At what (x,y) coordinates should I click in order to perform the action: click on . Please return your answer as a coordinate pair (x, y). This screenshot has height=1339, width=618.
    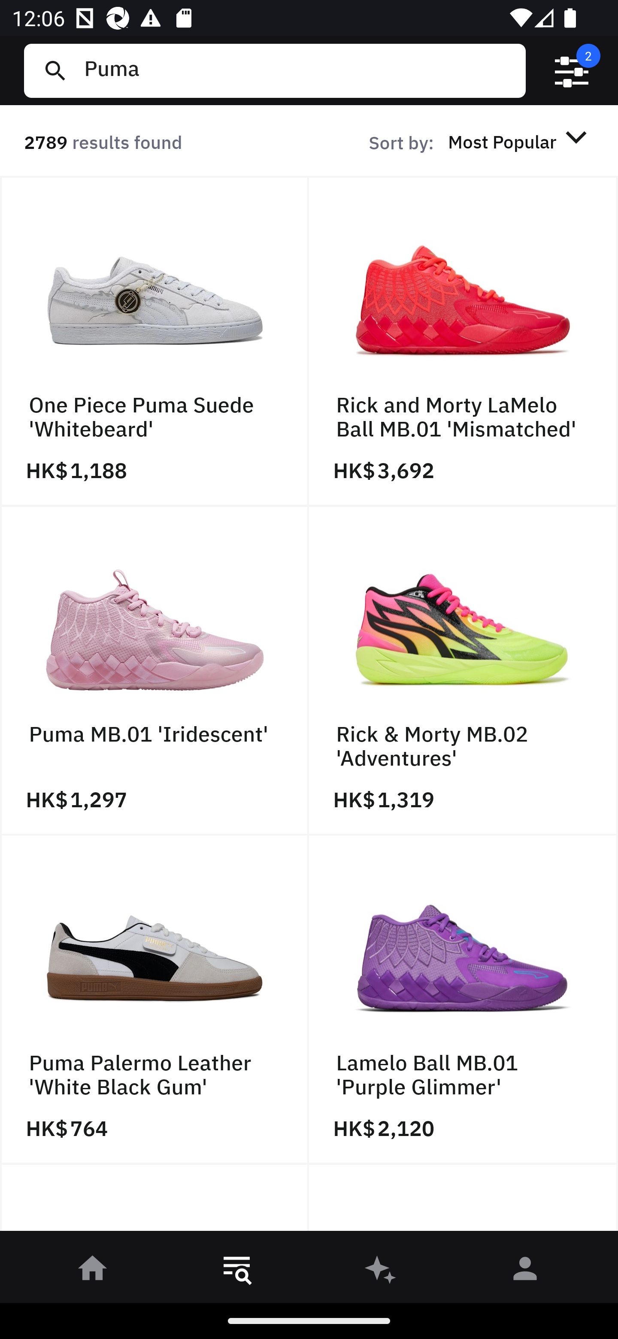
    Looking at the image, I should click on (572, 71).